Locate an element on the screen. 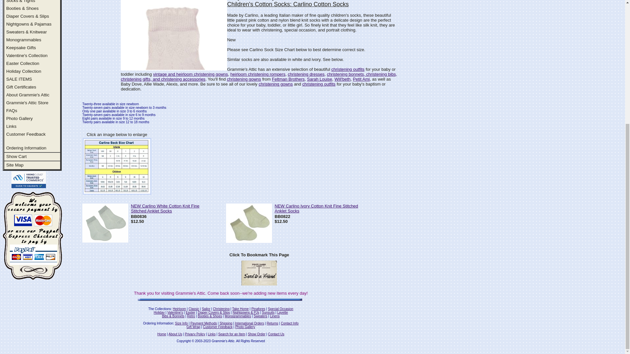  NEW Carlino White Cotton Knit Fine Stitched Anklet Socks is located at coordinates (105, 241).